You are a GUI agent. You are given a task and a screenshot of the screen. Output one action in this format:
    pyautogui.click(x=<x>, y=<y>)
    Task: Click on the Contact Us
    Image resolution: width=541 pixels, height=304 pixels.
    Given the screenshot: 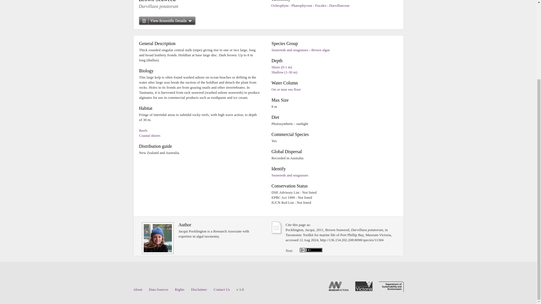 What is the action you would take?
    pyautogui.click(x=222, y=289)
    